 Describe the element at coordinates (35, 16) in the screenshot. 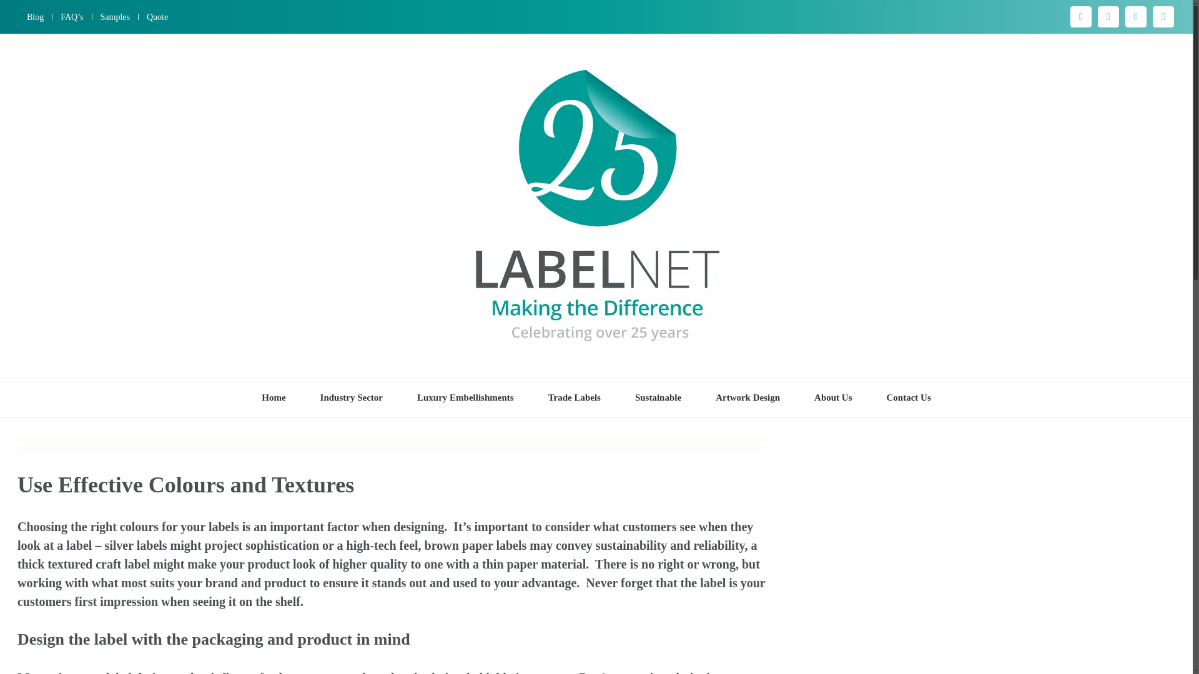

I see `Blog` at that location.